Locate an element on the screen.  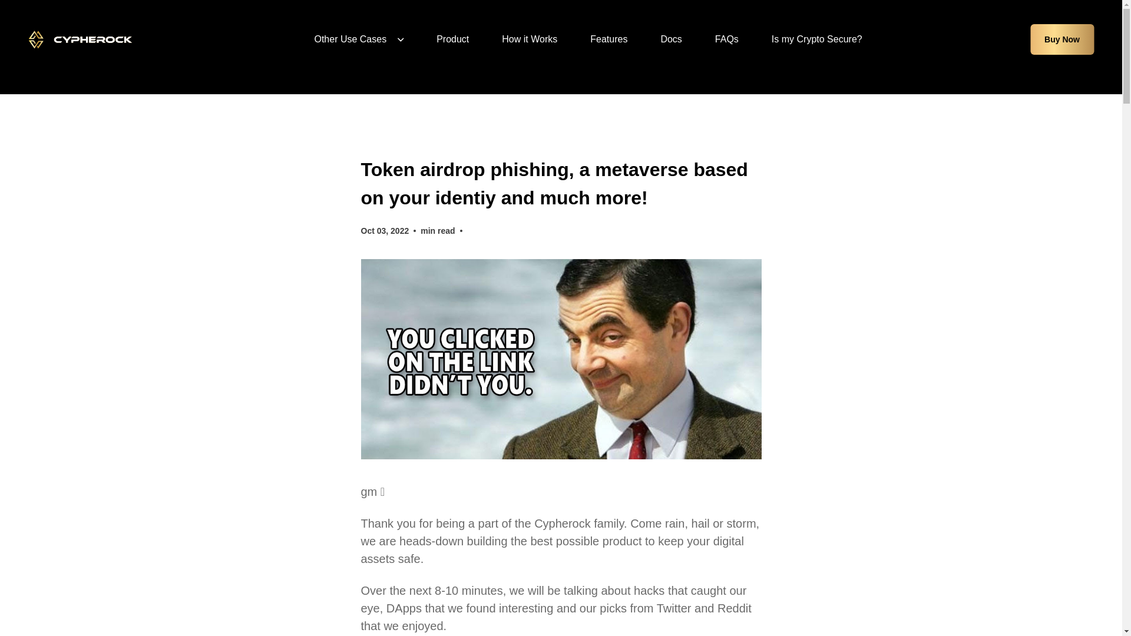
Features is located at coordinates (609, 39).